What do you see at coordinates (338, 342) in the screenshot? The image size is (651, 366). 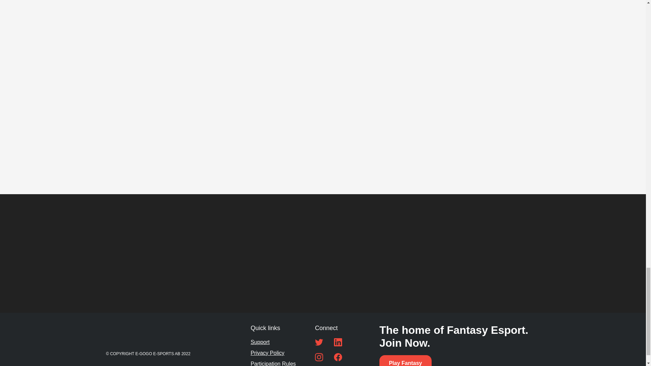 I see `LinkedIn icon` at bounding box center [338, 342].